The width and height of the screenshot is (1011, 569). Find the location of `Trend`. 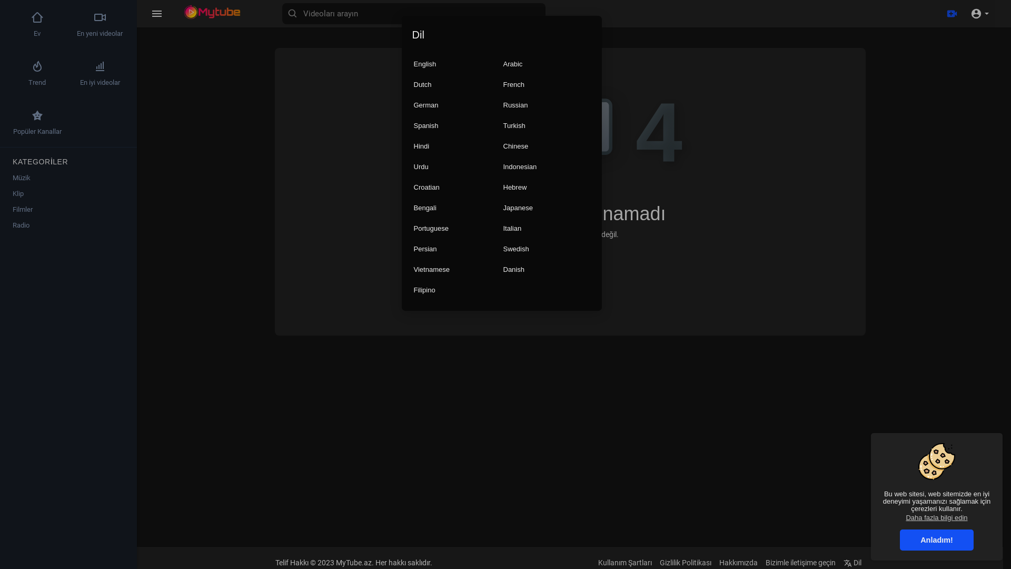

Trend is located at coordinates (37, 74).